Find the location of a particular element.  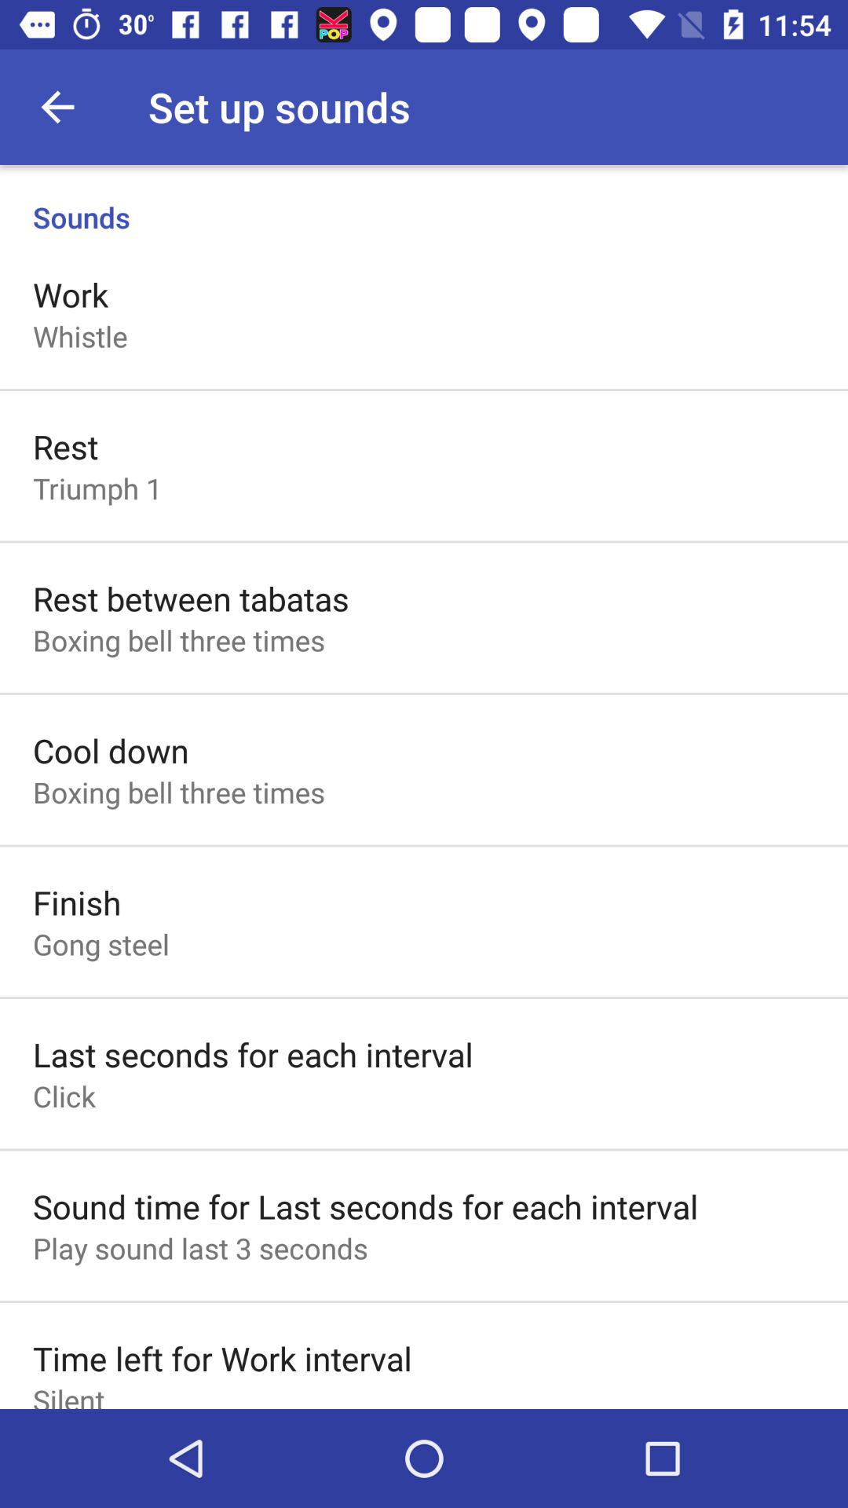

turn off item below the boxing bell three icon is located at coordinates (77, 902).